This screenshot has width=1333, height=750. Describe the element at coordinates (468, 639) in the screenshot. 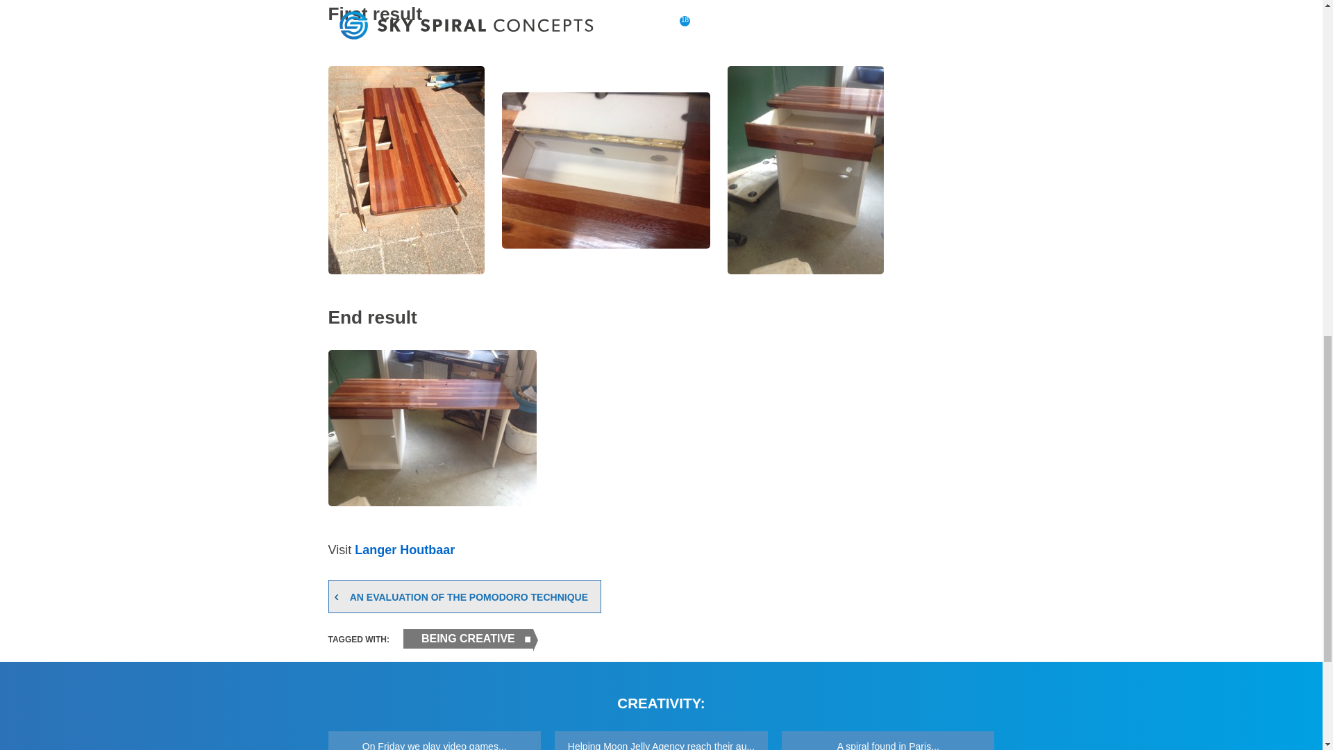

I see `BEING CREATIVE` at that location.